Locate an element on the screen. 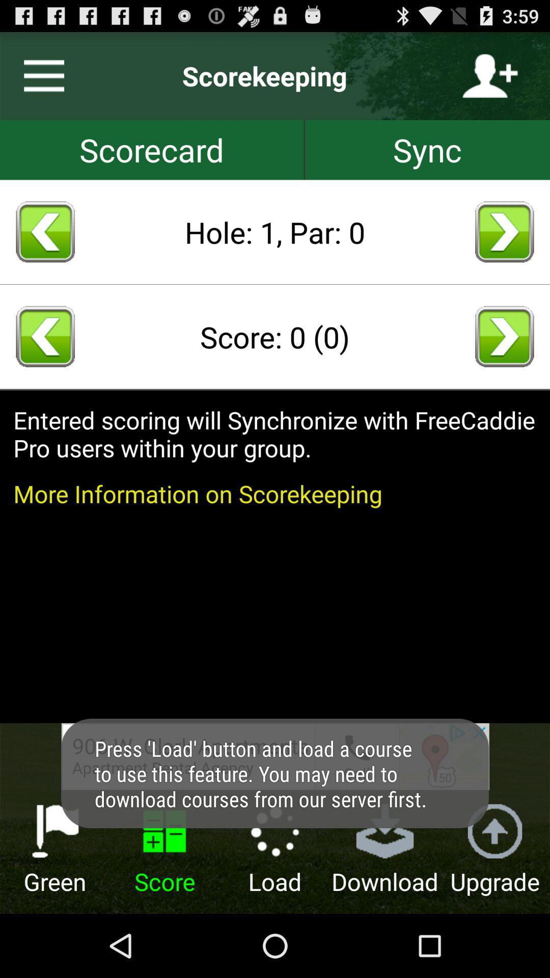 The width and height of the screenshot is (550, 978). return score is located at coordinates (45, 336).